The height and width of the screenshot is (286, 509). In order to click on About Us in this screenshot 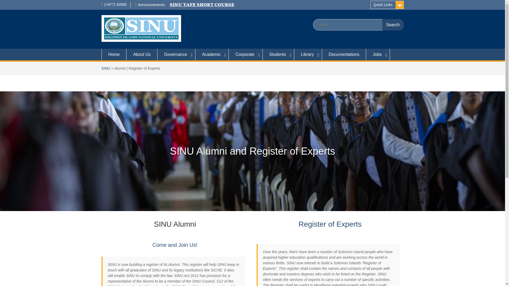, I will do `click(142, 54)`.